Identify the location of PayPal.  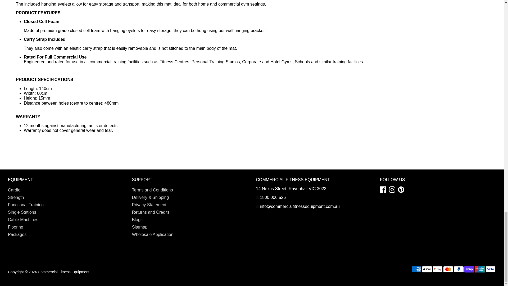
(459, 269).